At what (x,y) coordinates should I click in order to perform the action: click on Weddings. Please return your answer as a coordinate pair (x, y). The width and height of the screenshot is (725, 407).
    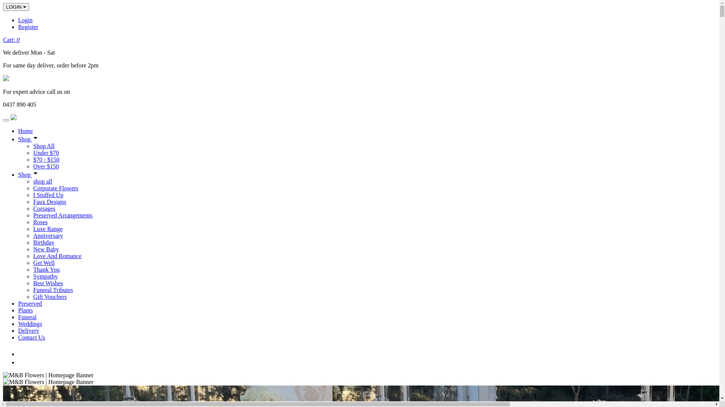
    Looking at the image, I should click on (30, 324).